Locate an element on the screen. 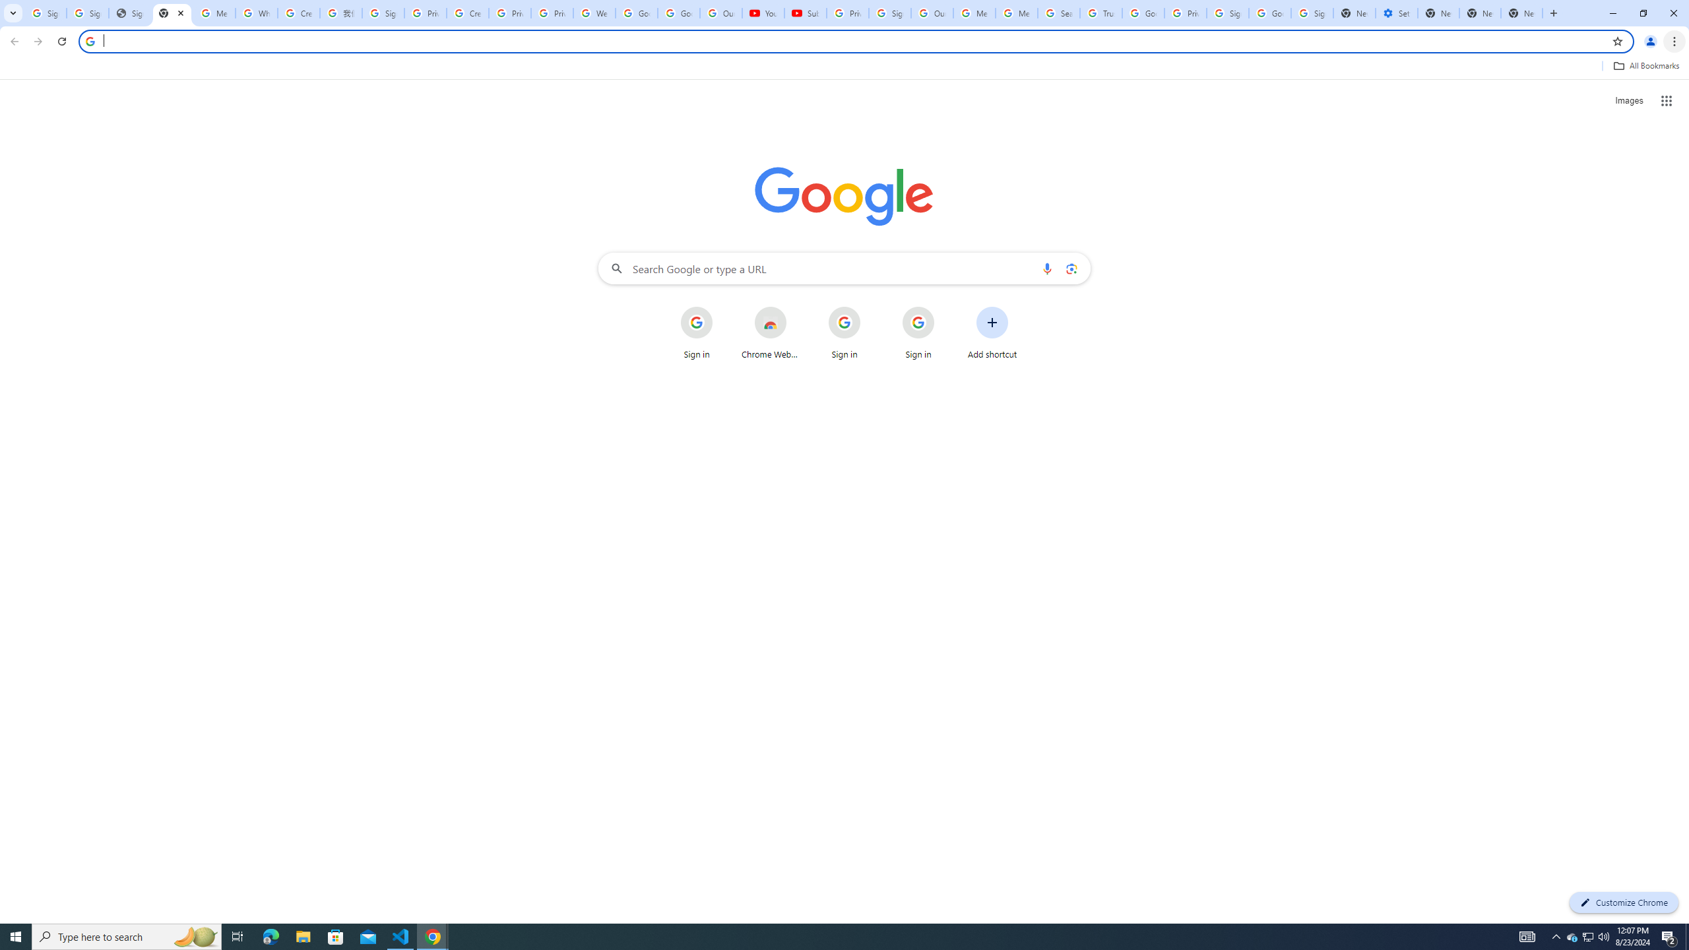 The image size is (1689, 950). YouTube is located at coordinates (763, 13).